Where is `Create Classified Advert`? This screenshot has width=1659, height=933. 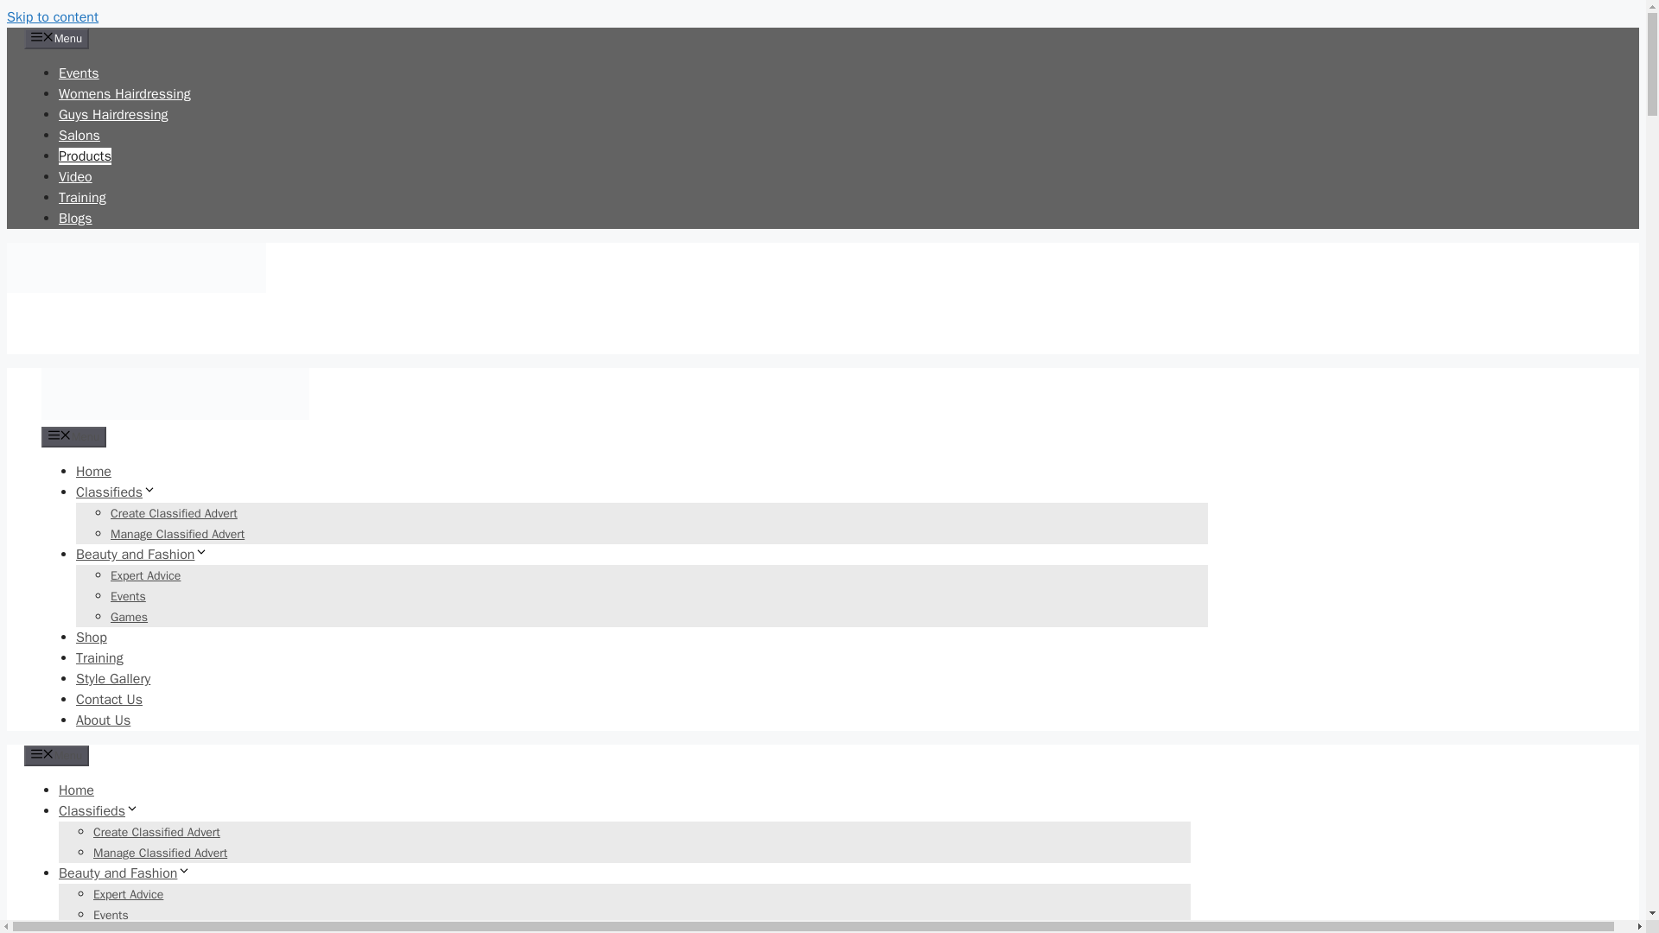 Create Classified Advert is located at coordinates (174, 513).